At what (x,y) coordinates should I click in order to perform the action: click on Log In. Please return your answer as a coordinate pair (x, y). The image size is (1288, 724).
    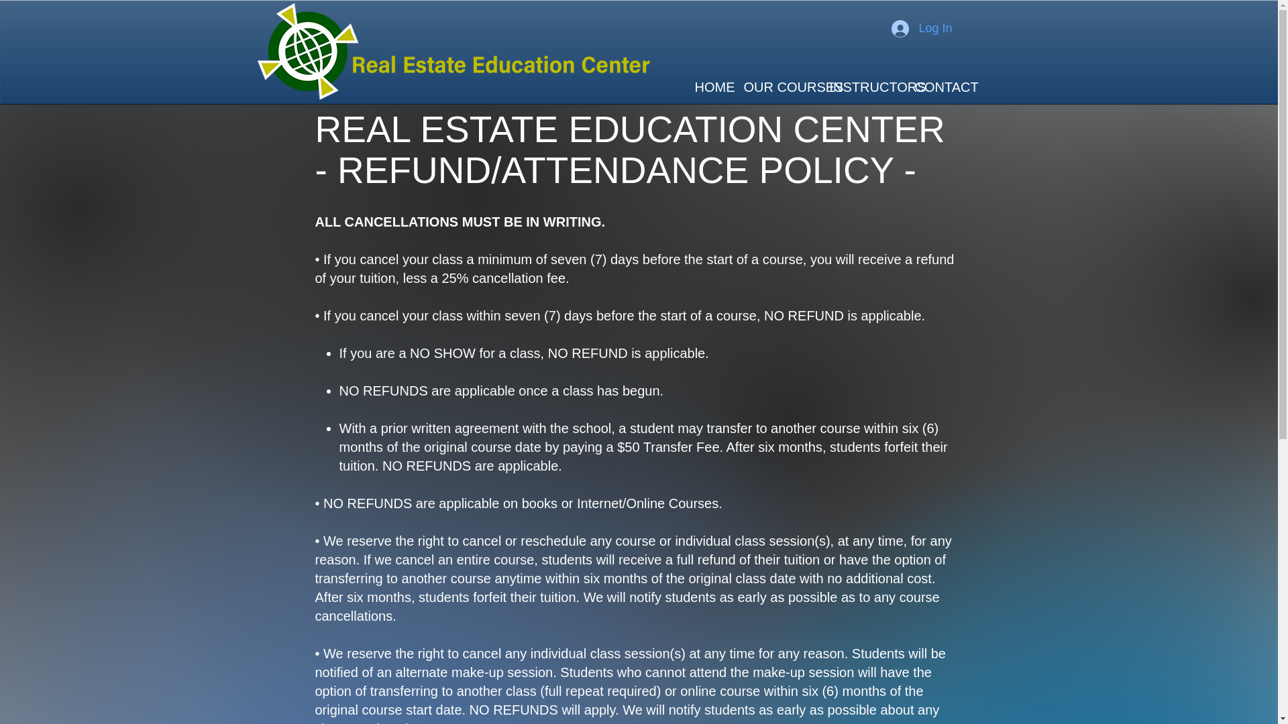
    Looking at the image, I should click on (922, 28).